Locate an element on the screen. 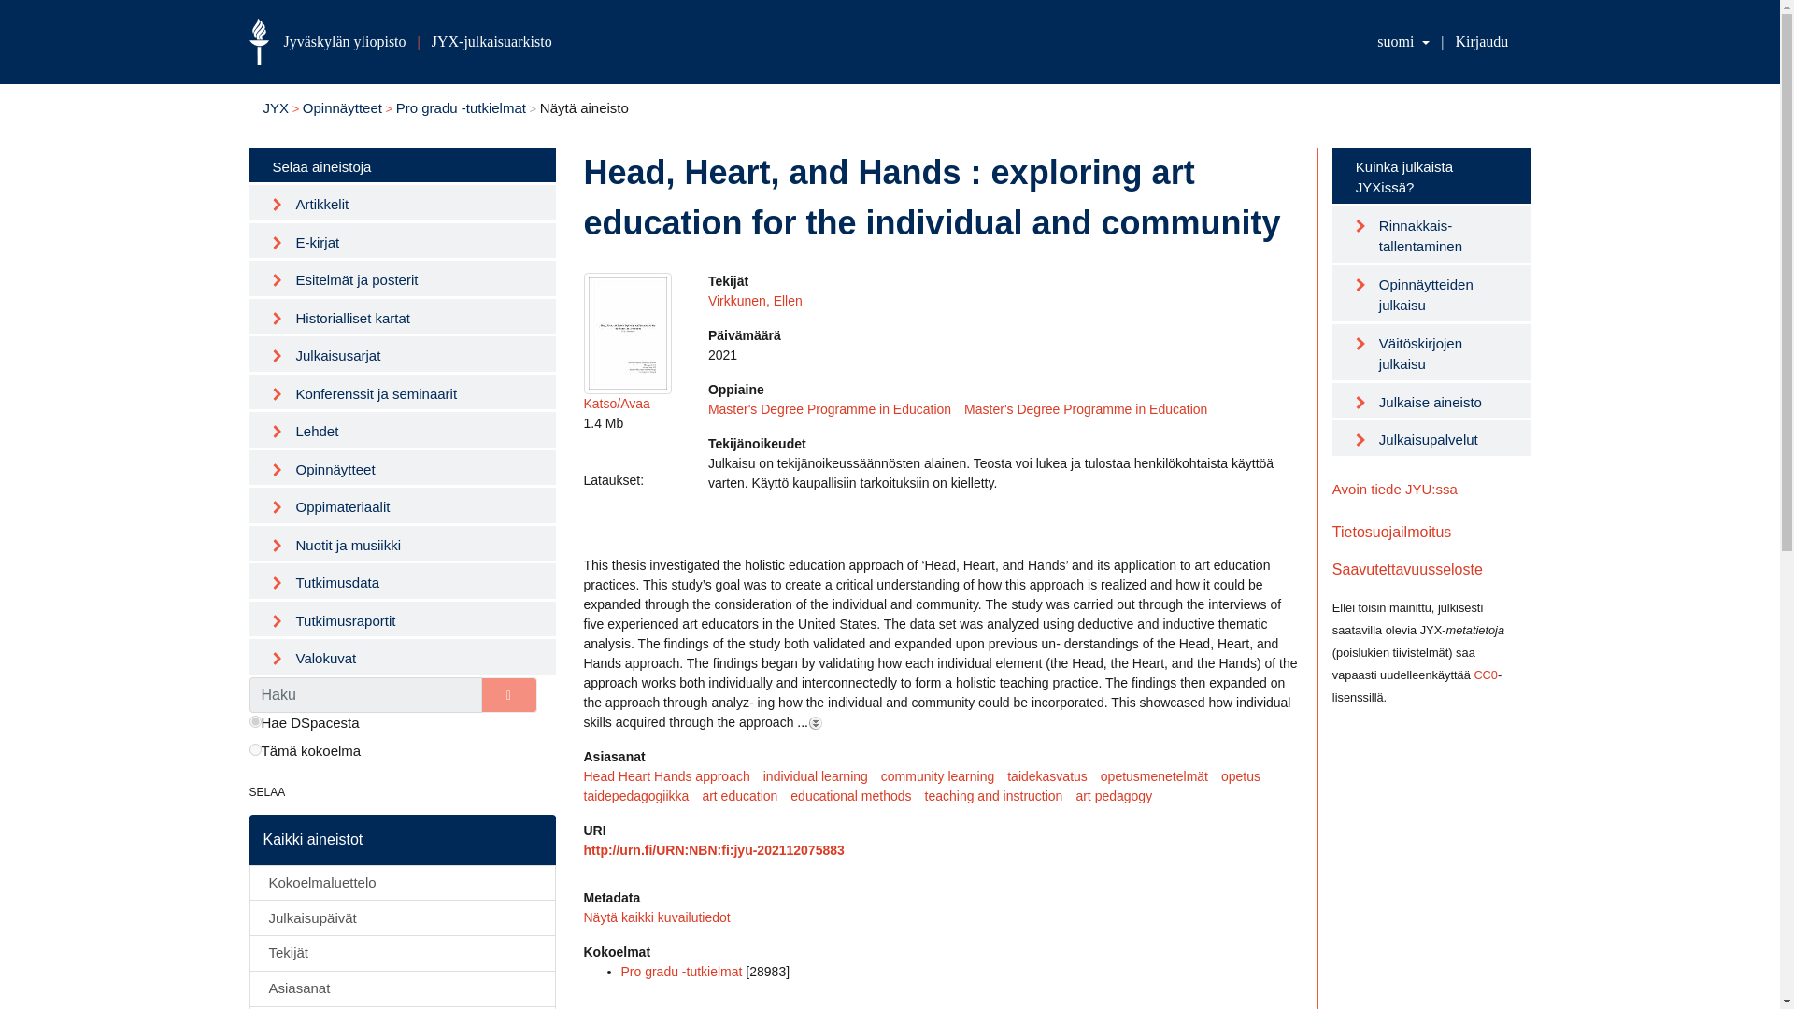 This screenshot has height=1009, width=1794. educational methods is located at coordinates (857, 796).